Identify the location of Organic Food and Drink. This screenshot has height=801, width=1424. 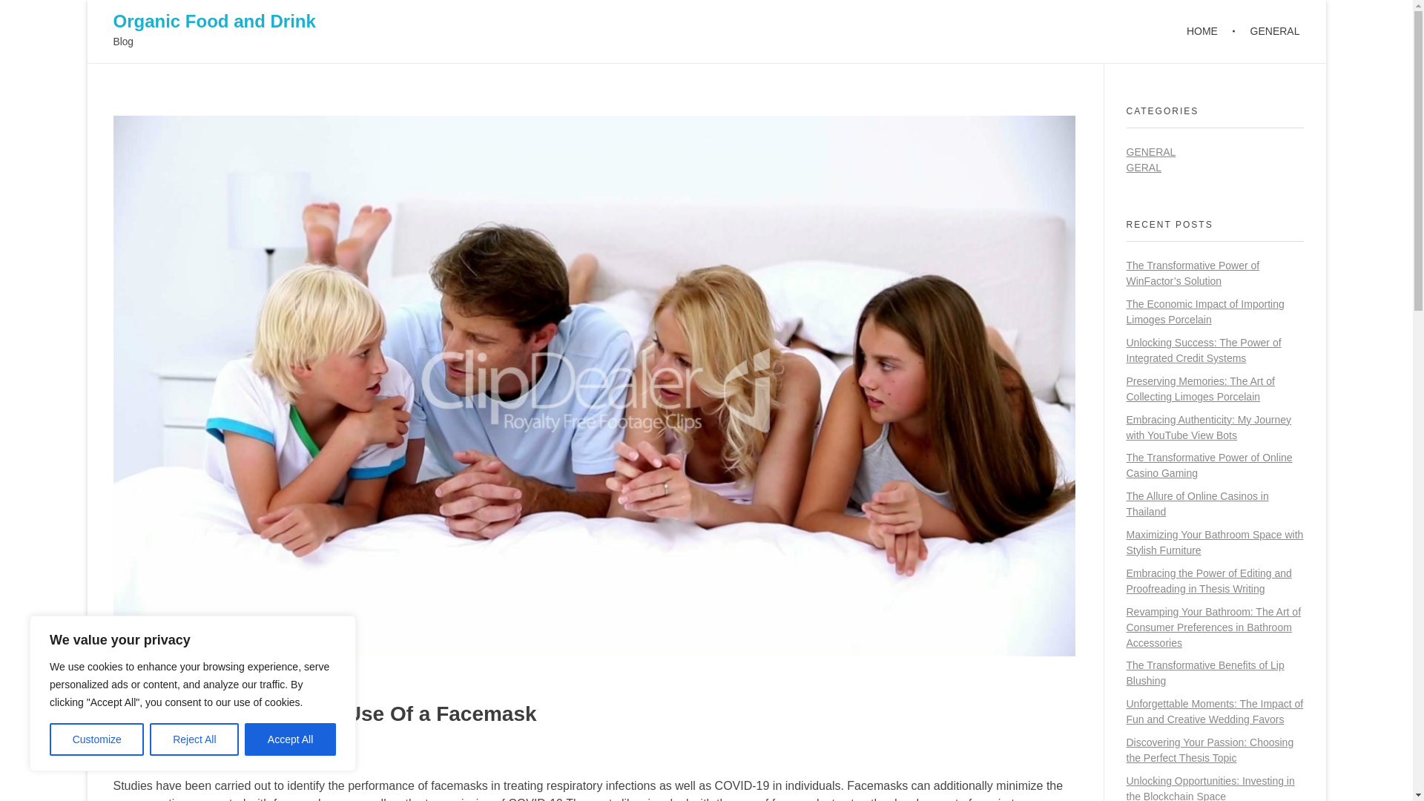
(214, 21).